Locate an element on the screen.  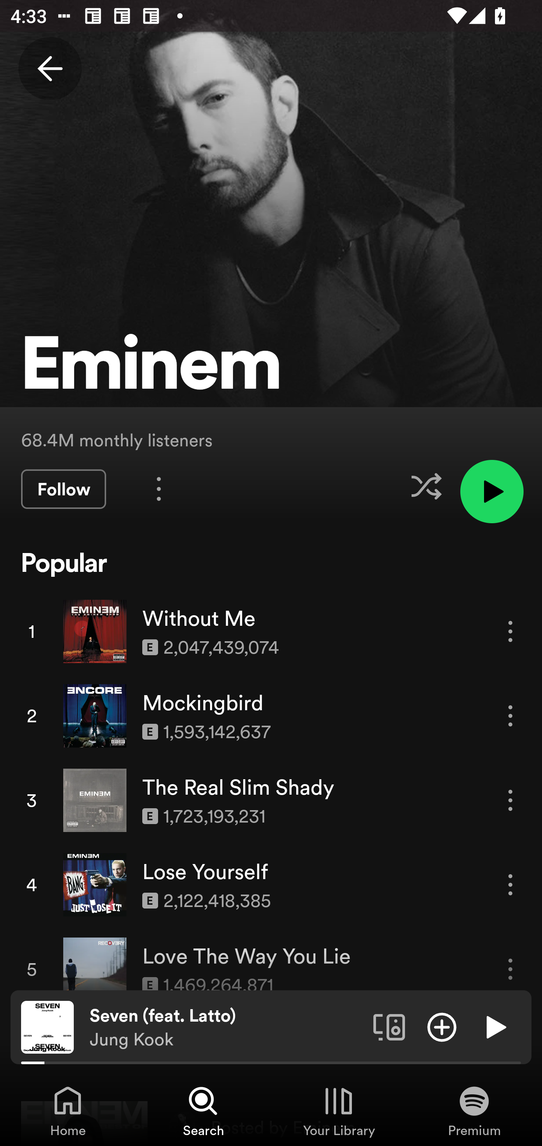
Enable shuffle for this artist is located at coordinates (426, 486).